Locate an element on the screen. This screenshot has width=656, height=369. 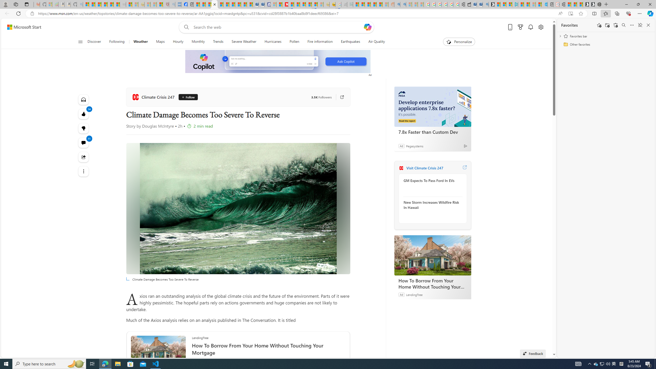
Maps is located at coordinates (160, 42).